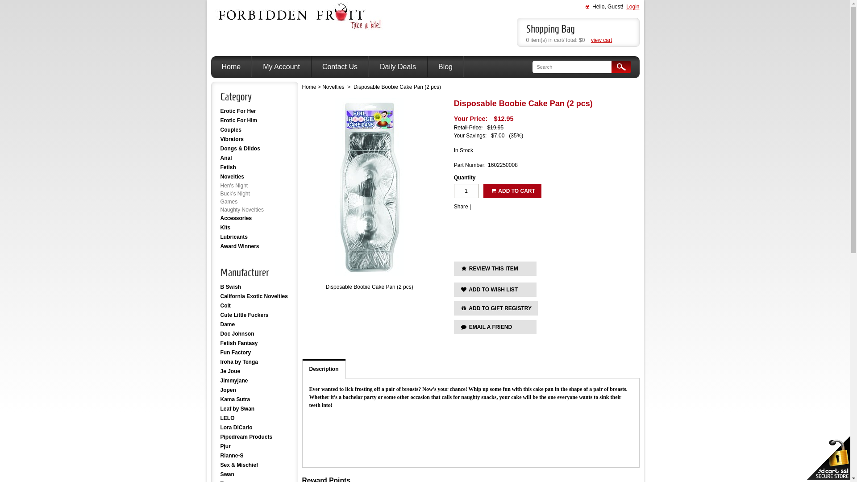 This screenshot has width=857, height=482. What do you see at coordinates (324, 369) in the screenshot?
I see `Description` at bounding box center [324, 369].